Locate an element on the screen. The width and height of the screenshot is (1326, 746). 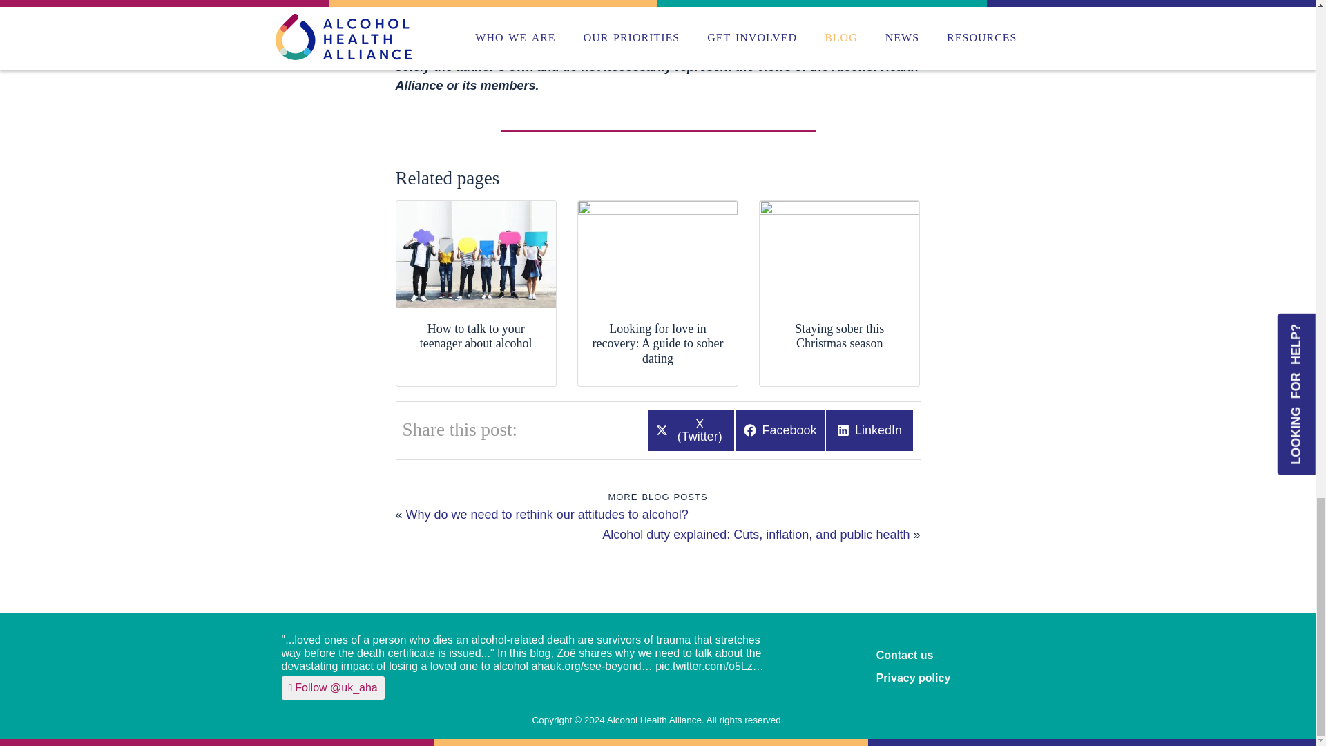
Alcohol duty explained: Cuts, inflation, and public health is located at coordinates (779, 430).